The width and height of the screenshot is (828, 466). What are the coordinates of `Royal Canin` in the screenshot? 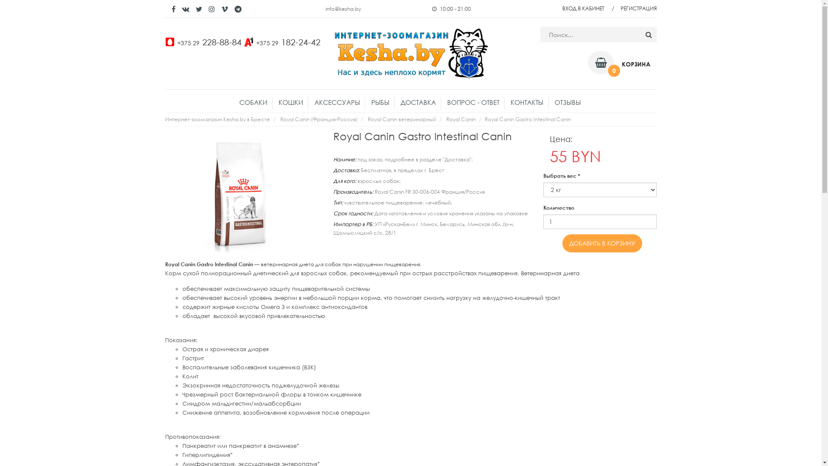 It's located at (461, 119).